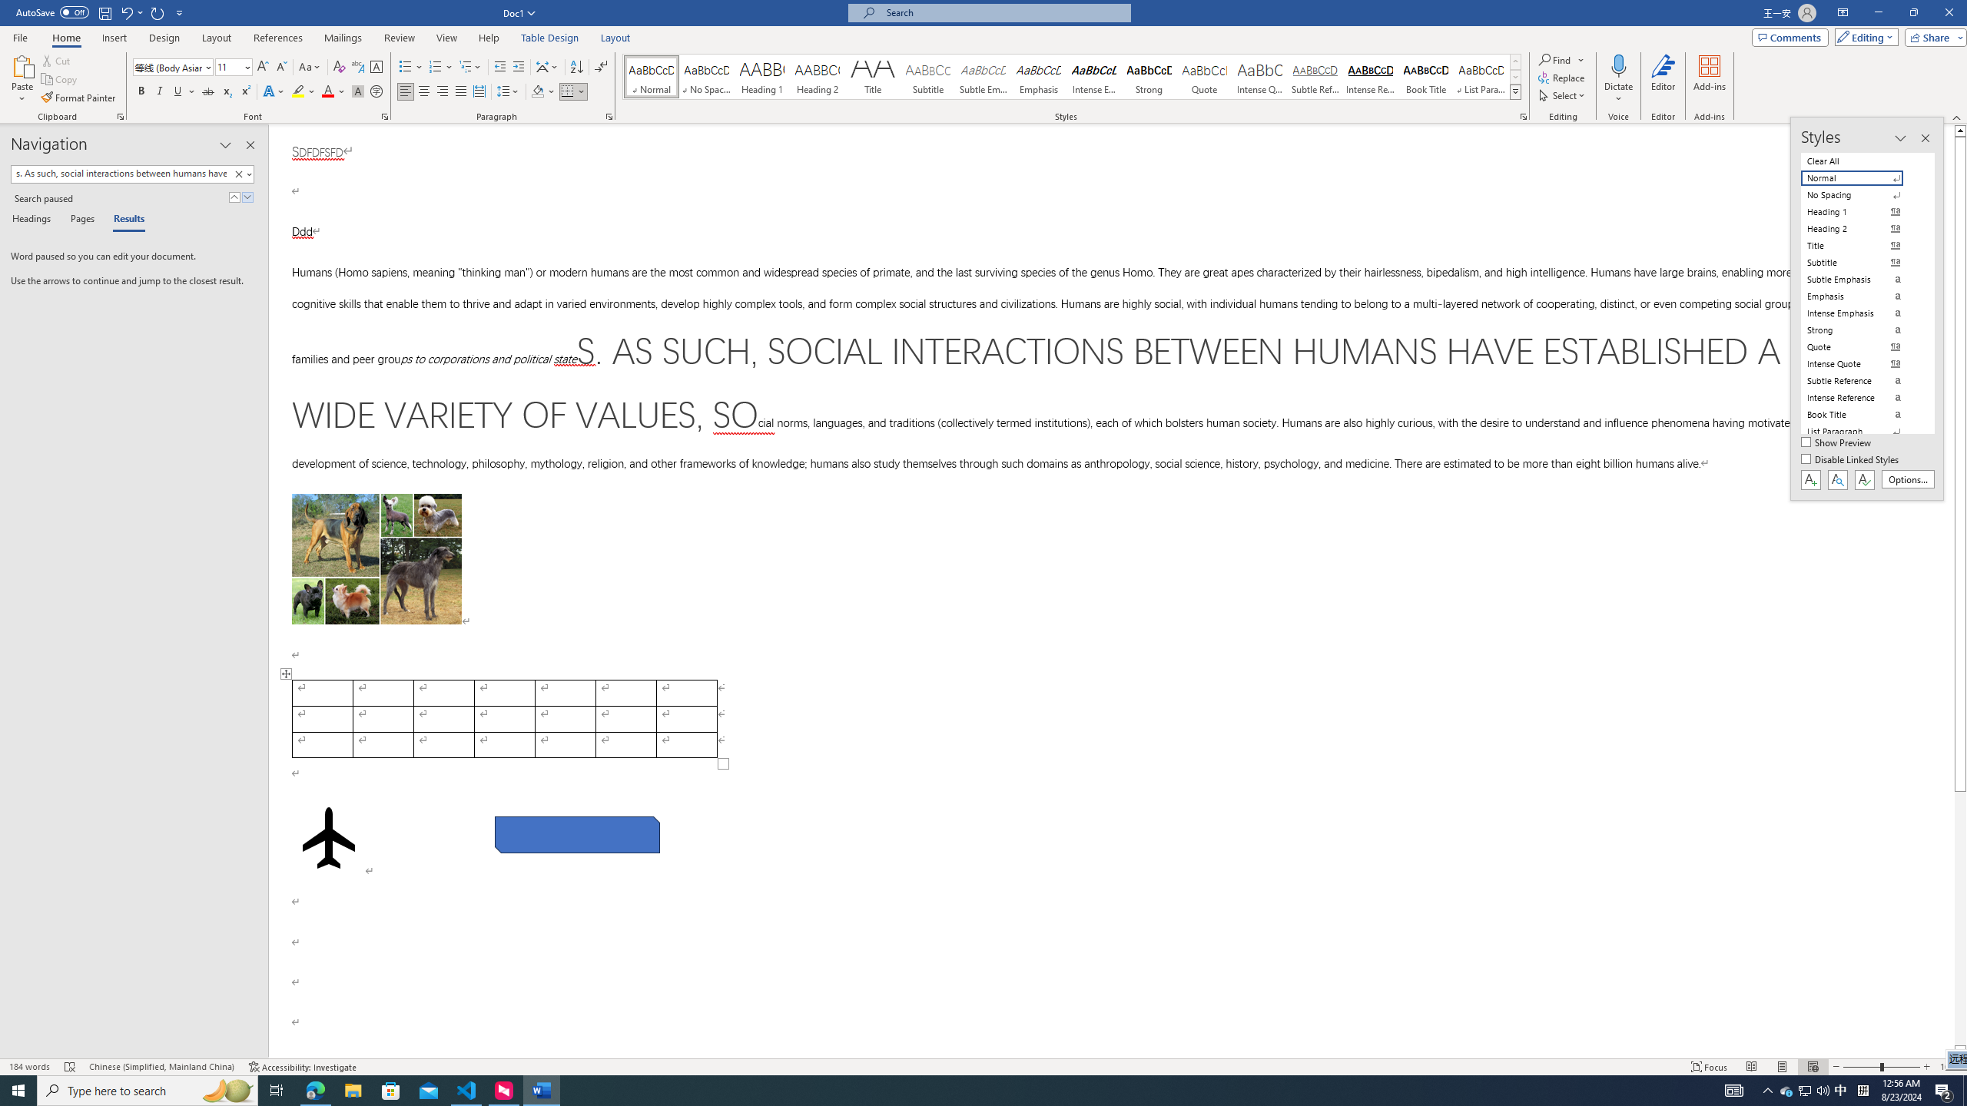 The width and height of the screenshot is (1967, 1106). Describe the element at coordinates (126, 12) in the screenshot. I see `Undo Style` at that location.